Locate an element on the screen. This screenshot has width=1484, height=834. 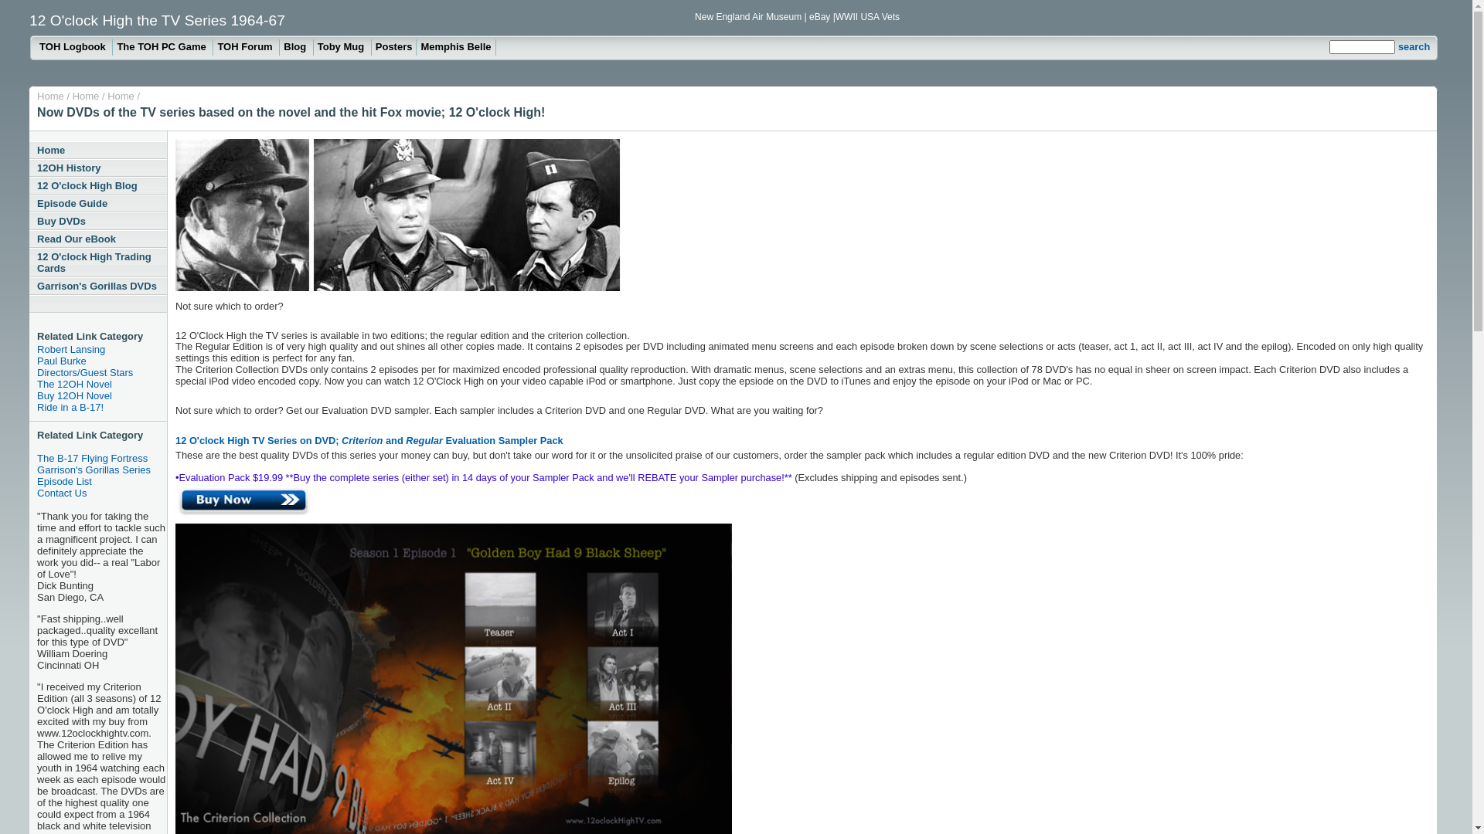
Home is located at coordinates (121, 96).